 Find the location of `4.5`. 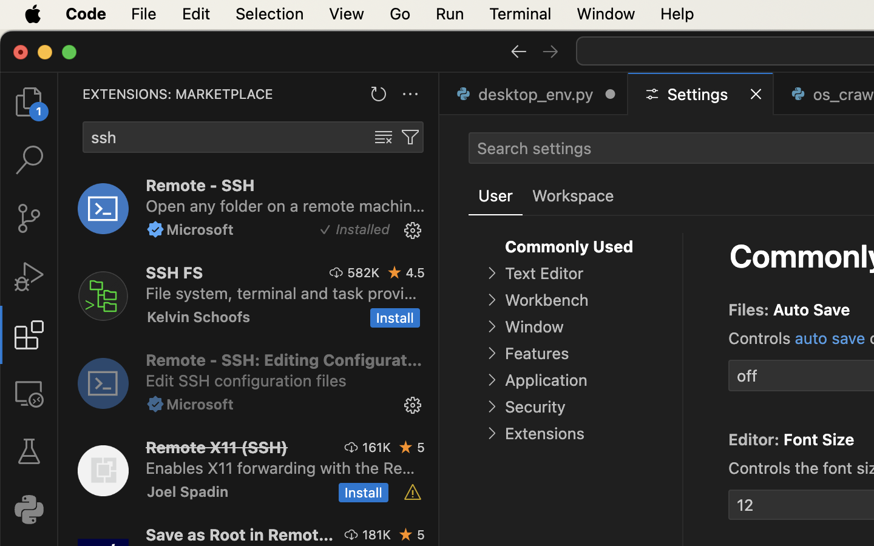

4.5 is located at coordinates (415, 272).